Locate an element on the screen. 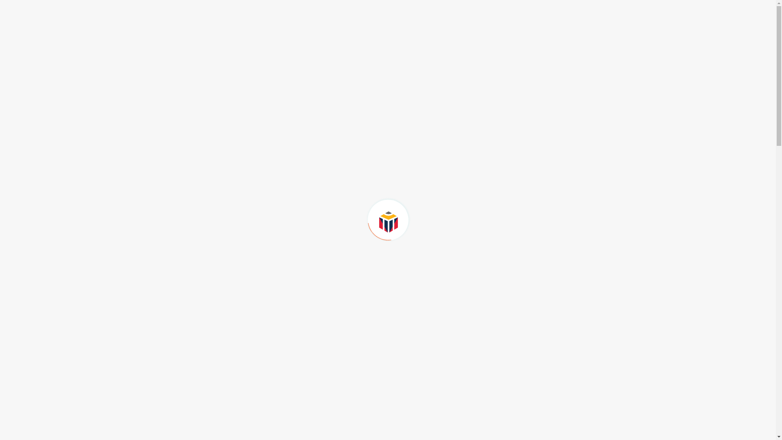 Image resolution: width=782 pixels, height=440 pixels. SEE DETAILS is located at coordinates (503, 350).